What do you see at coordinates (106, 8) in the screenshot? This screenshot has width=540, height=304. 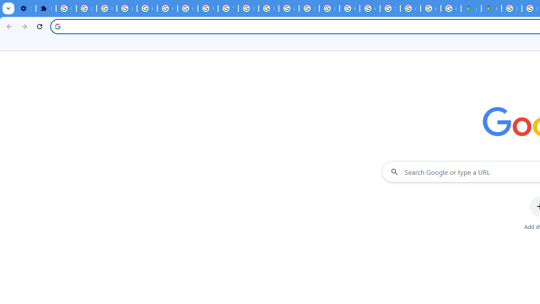 I see `Learn how to find your photos - Google Photos Help` at bounding box center [106, 8].